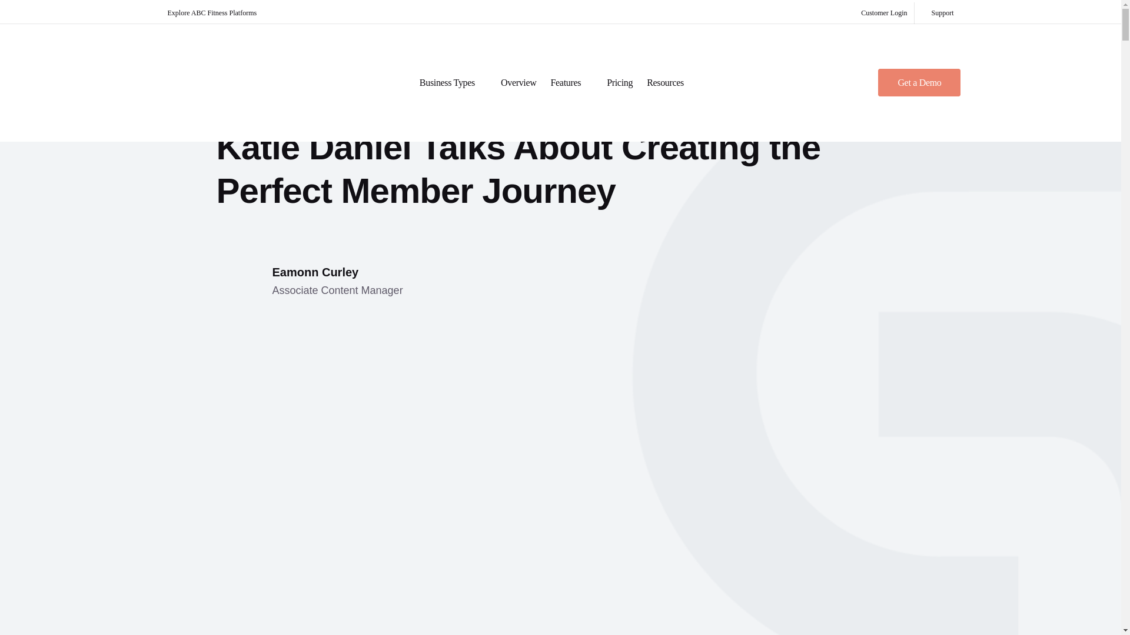  I want to click on Get a Demo, so click(919, 82).